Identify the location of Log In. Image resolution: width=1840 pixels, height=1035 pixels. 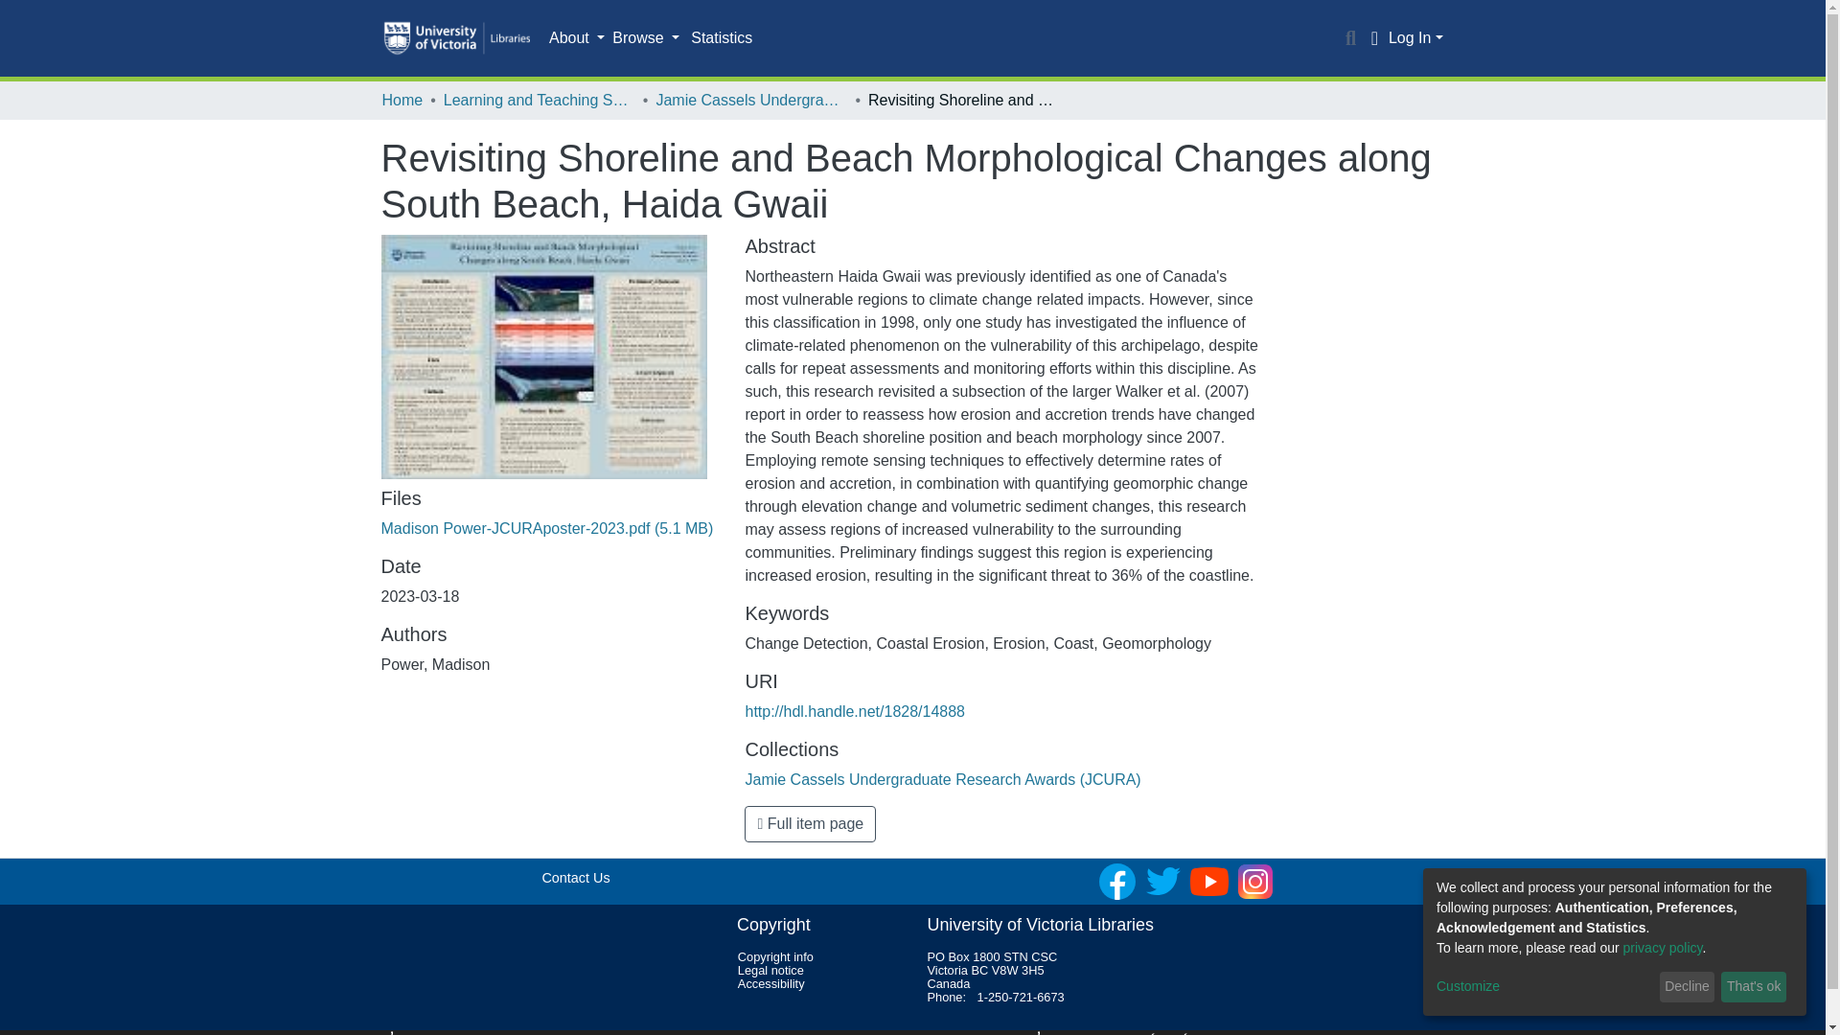
(1415, 37).